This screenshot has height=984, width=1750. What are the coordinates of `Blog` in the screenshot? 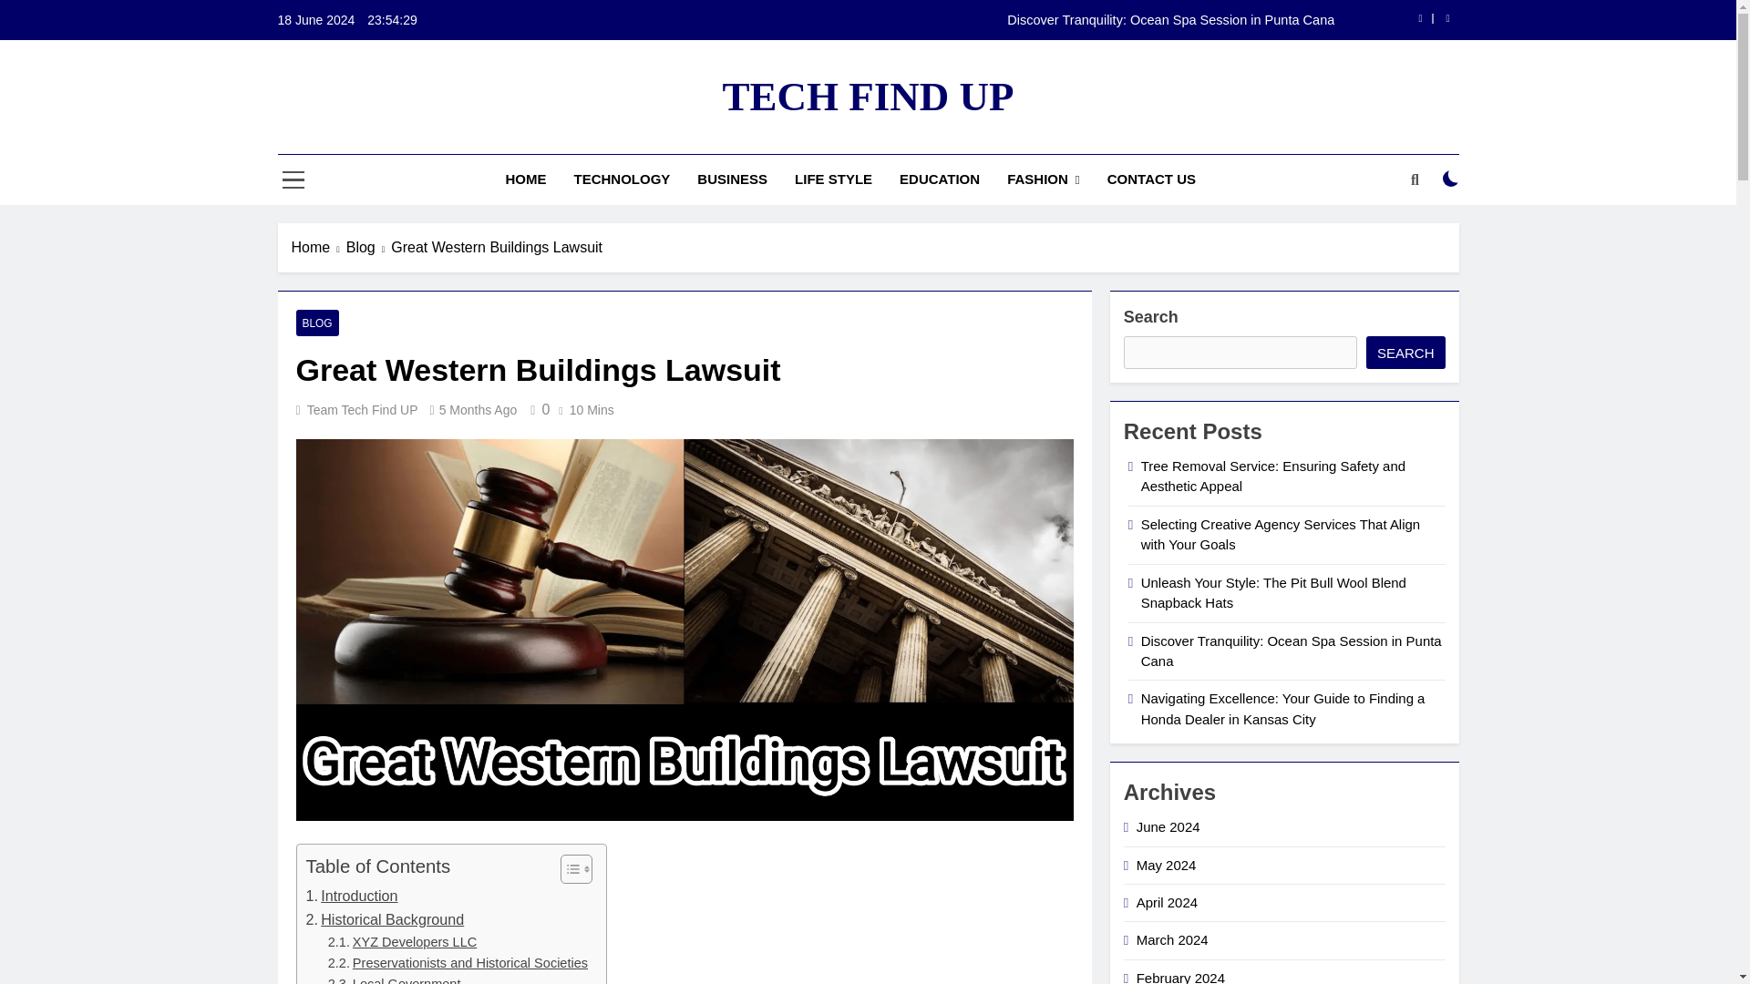 It's located at (369, 248).